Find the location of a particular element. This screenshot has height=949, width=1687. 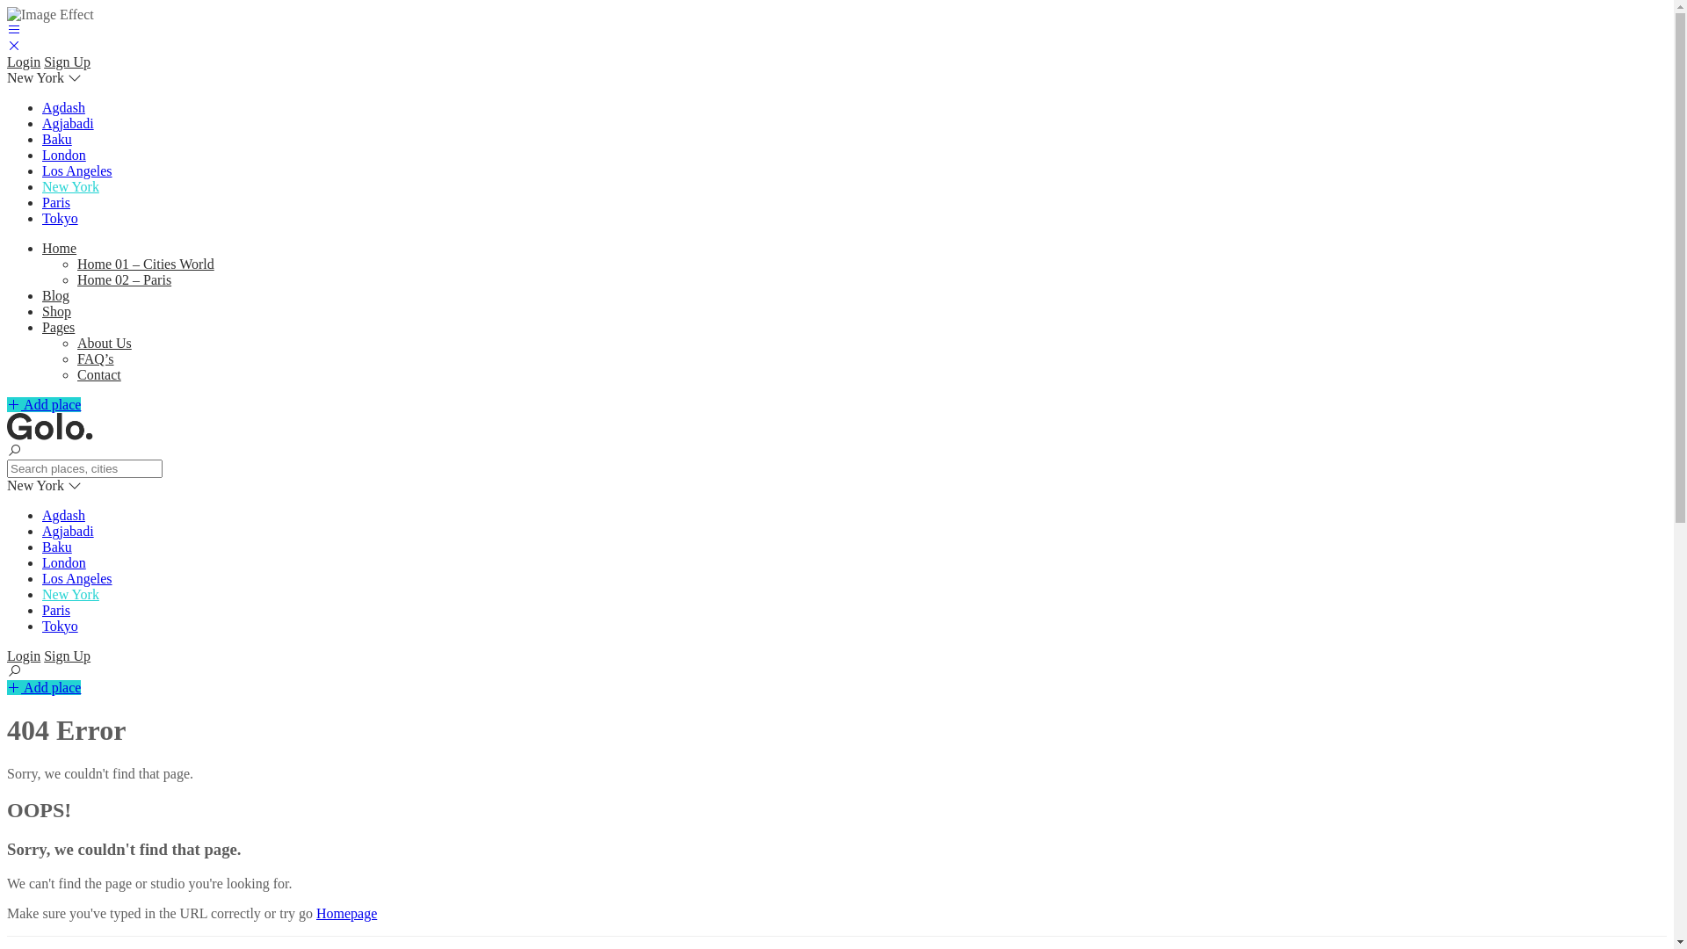

Contact is located at coordinates (99, 374).